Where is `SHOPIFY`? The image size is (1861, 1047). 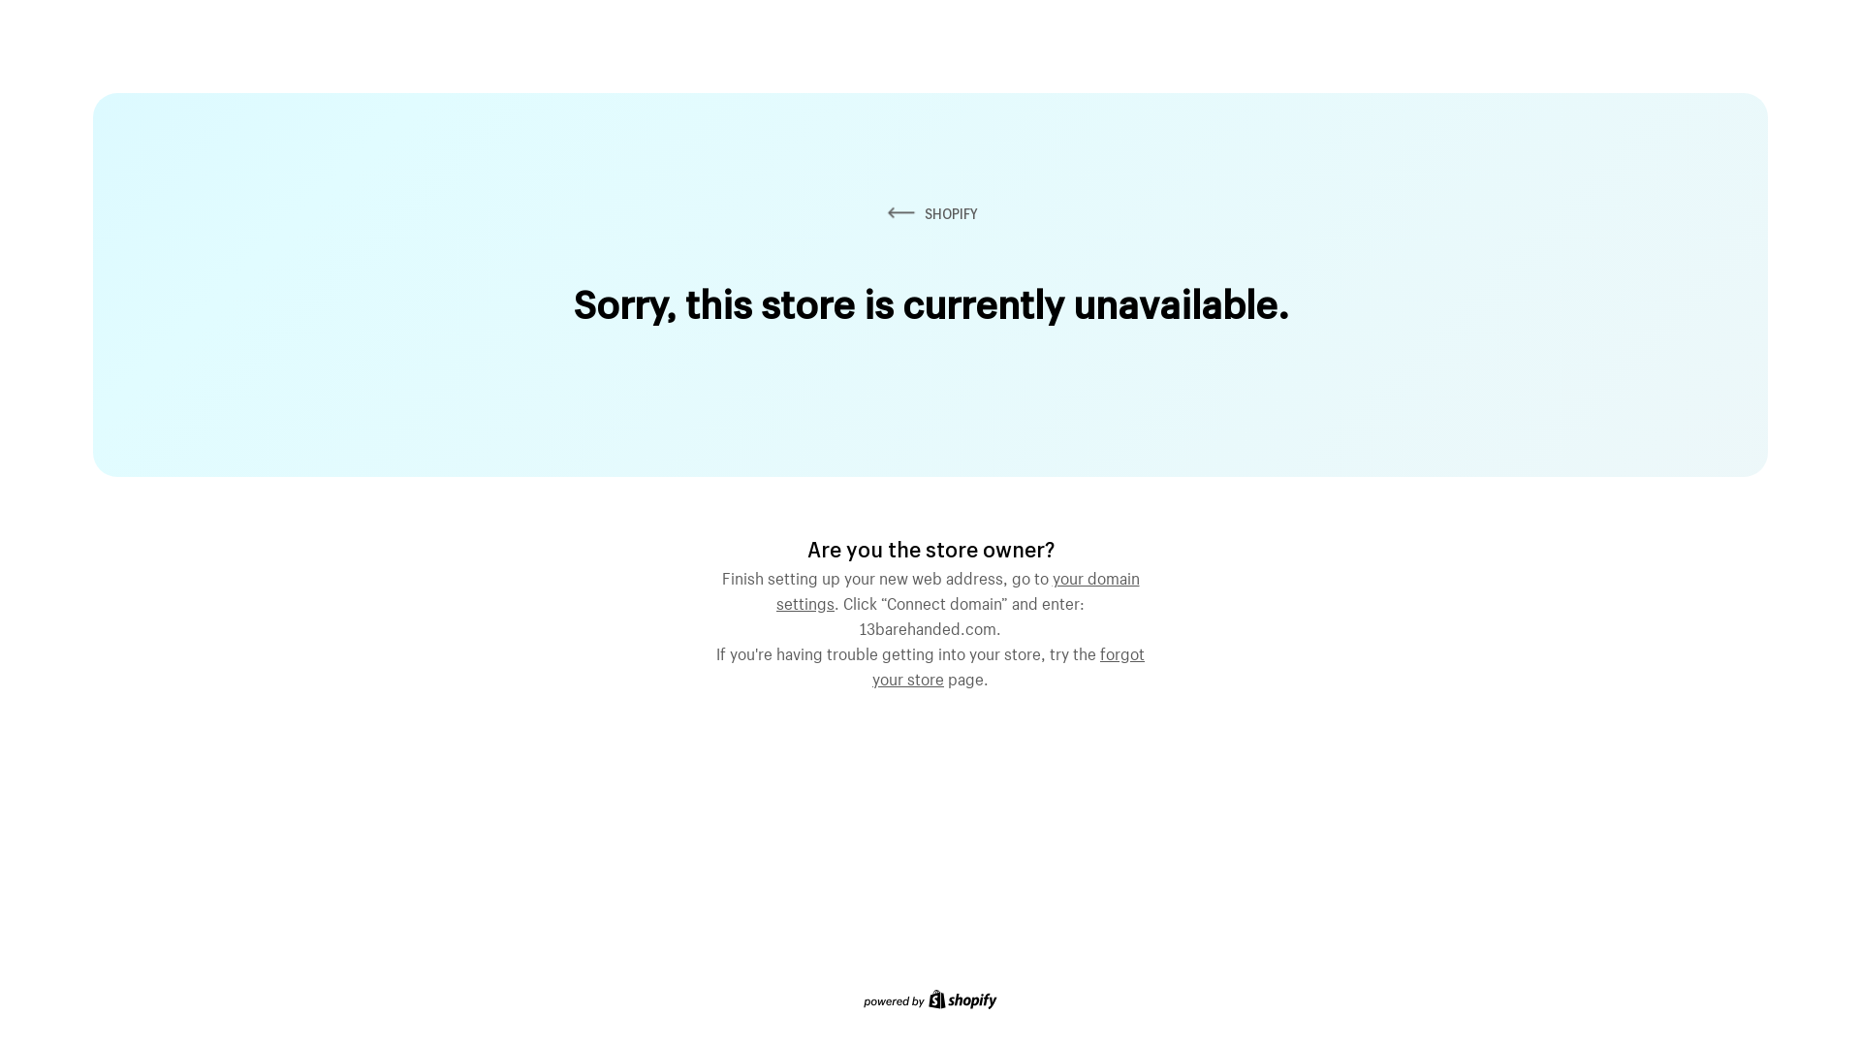 SHOPIFY is located at coordinates (930, 213).